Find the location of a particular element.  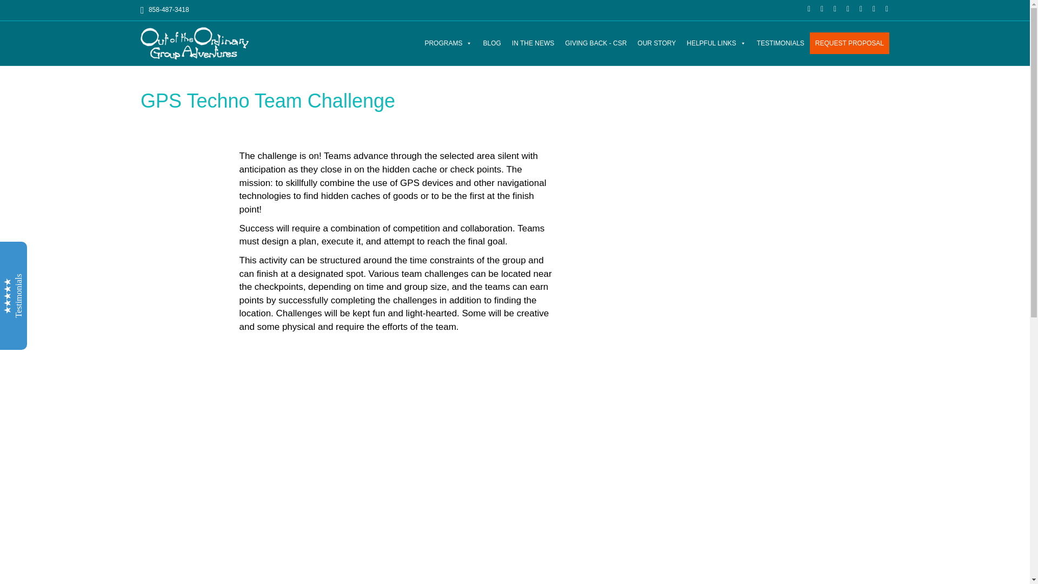

PROGRAMS is located at coordinates (448, 43).